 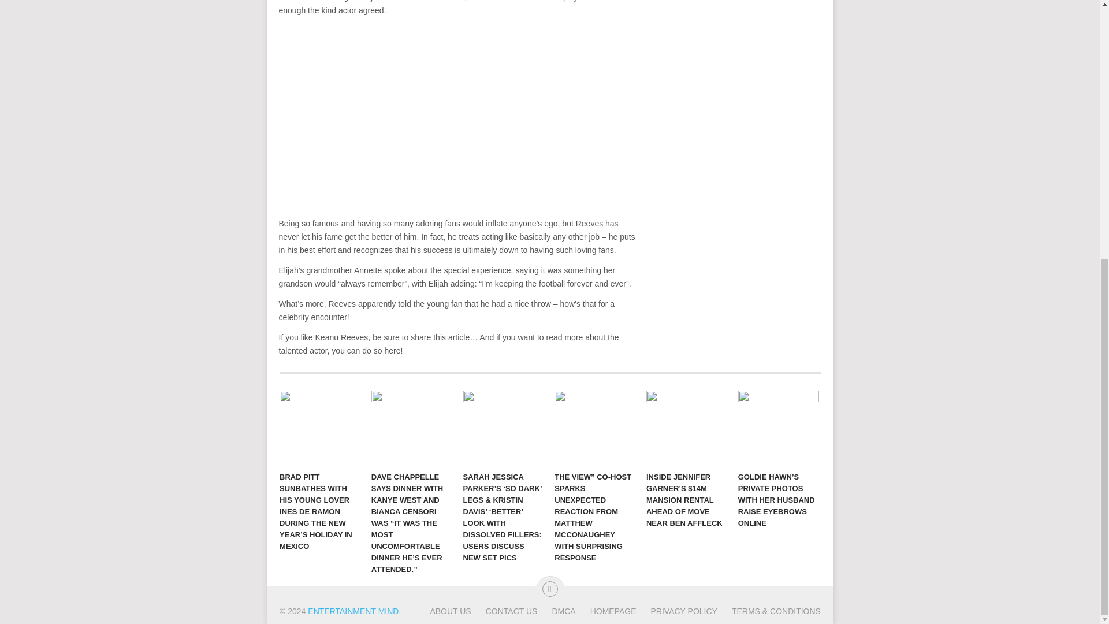 What do you see at coordinates (556, 611) in the screenshot?
I see `DMCA` at bounding box center [556, 611].